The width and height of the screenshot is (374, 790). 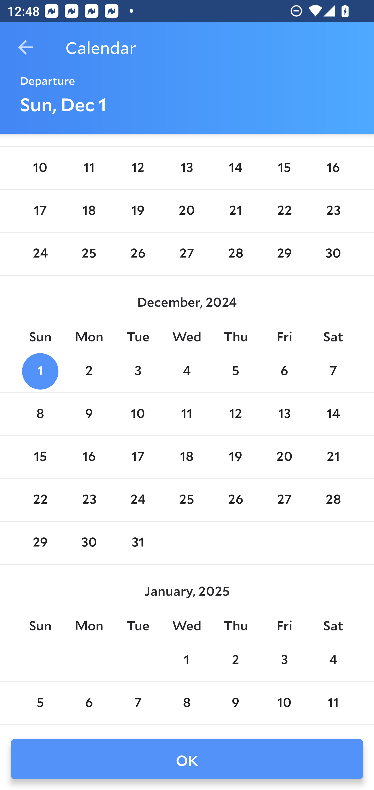 What do you see at coordinates (187, 253) in the screenshot?
I see `27` at bounding box center [187, 253].